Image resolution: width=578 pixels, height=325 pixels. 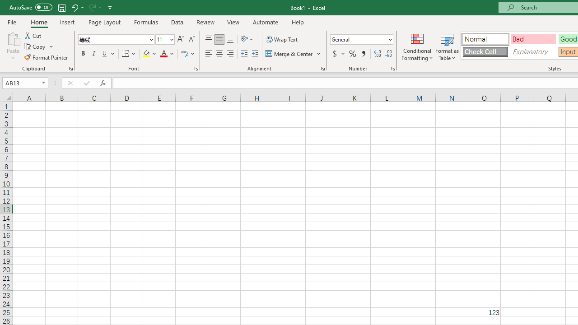 What do you see at coordinates (61, 7) in the screenshot?
I see `Quick Access Toolbar` at bounding box center [61, 7].